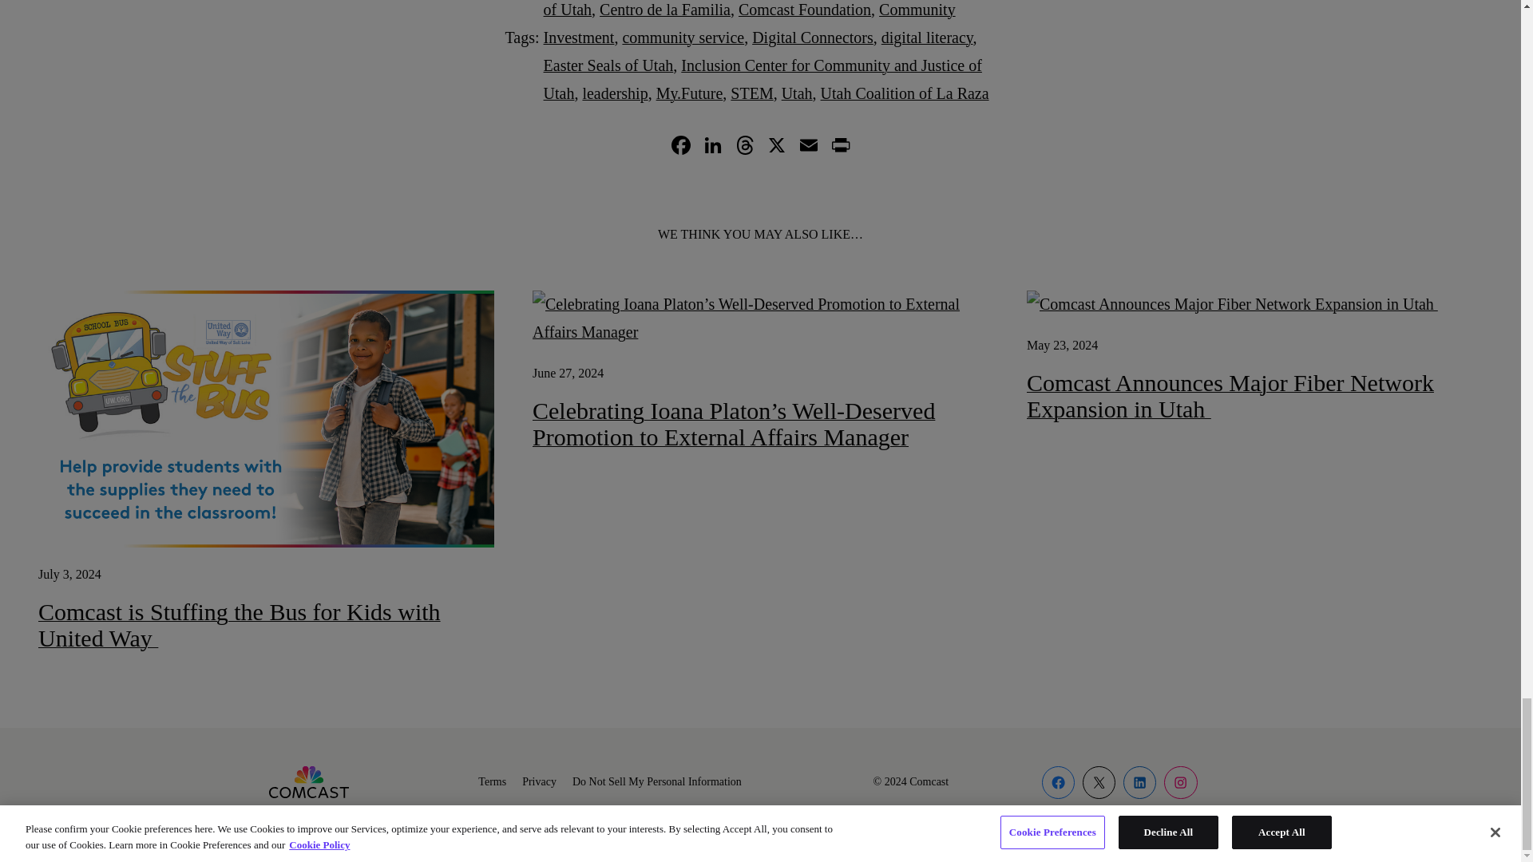 This screenshot has width=1533, height=862. What do you see at coordinates (615, 93) in the screenshot?
I see `leadership` at bounding box center [615, 93].